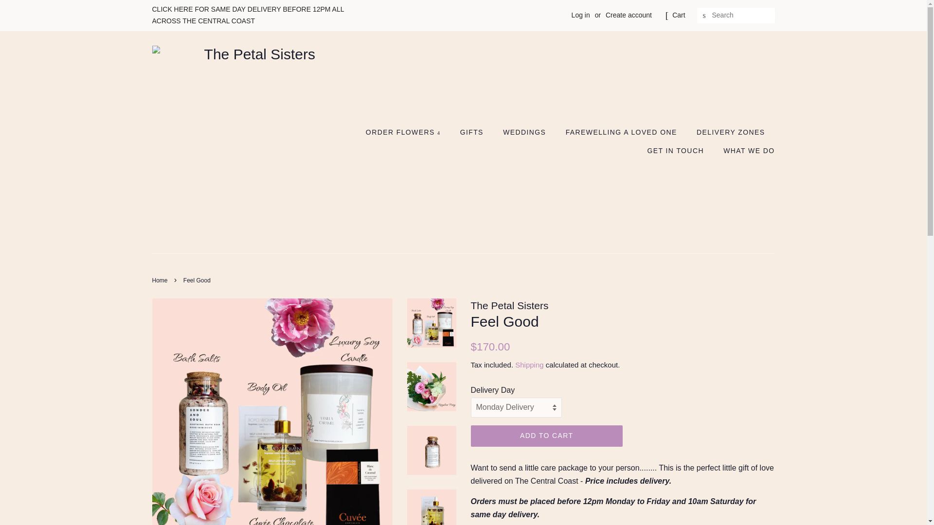 The image size is (934, 525). I want to click on WEDDINGS, so click(525, 132).